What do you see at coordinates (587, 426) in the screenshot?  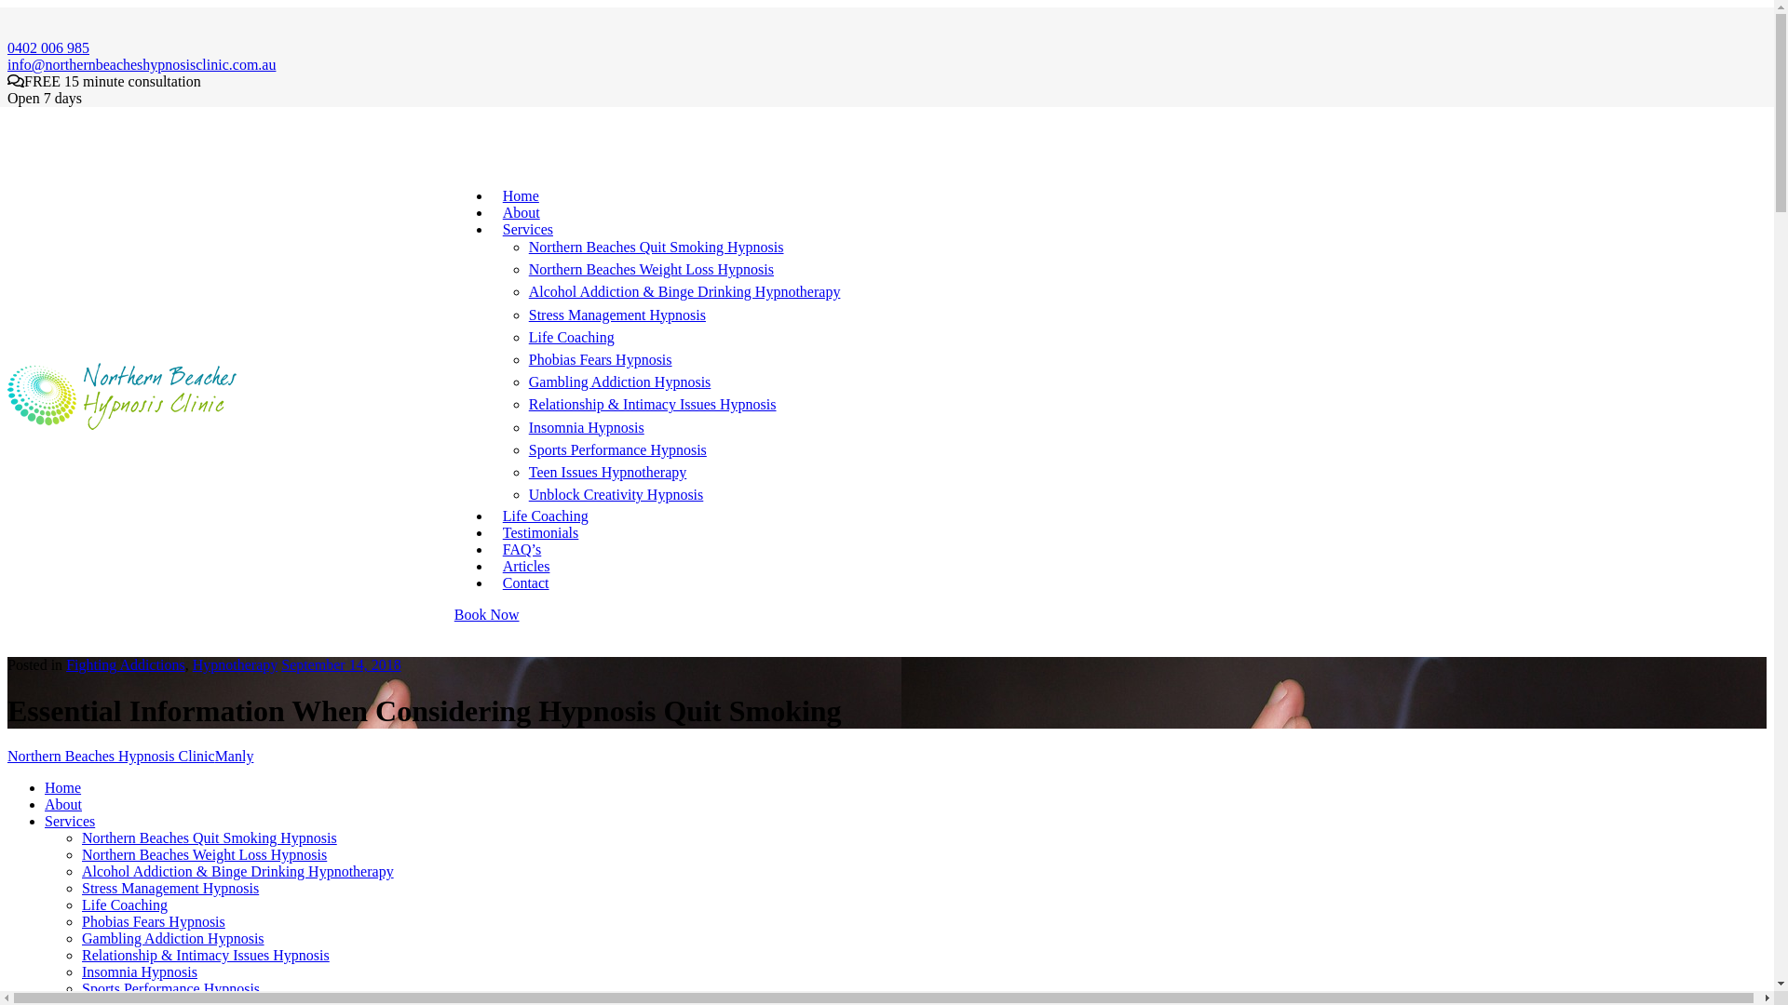 I see `Insomnia Hypnosis` at bounding box center [587, 426].